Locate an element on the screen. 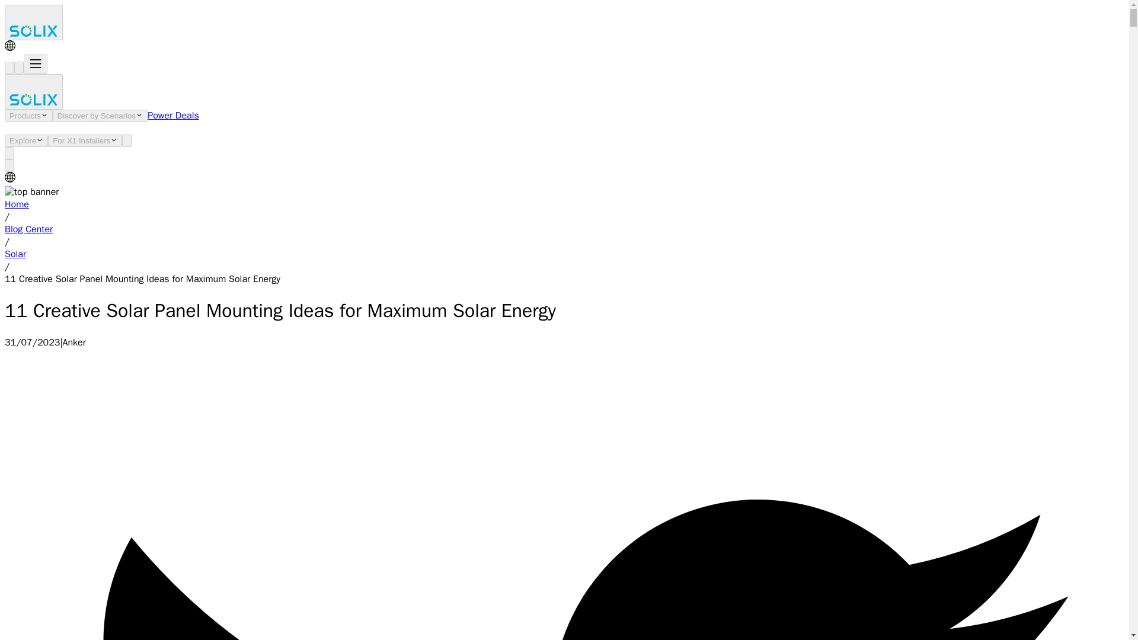 This screenshot has height=640, width=1138. Home is located at coordinates (17, 204).